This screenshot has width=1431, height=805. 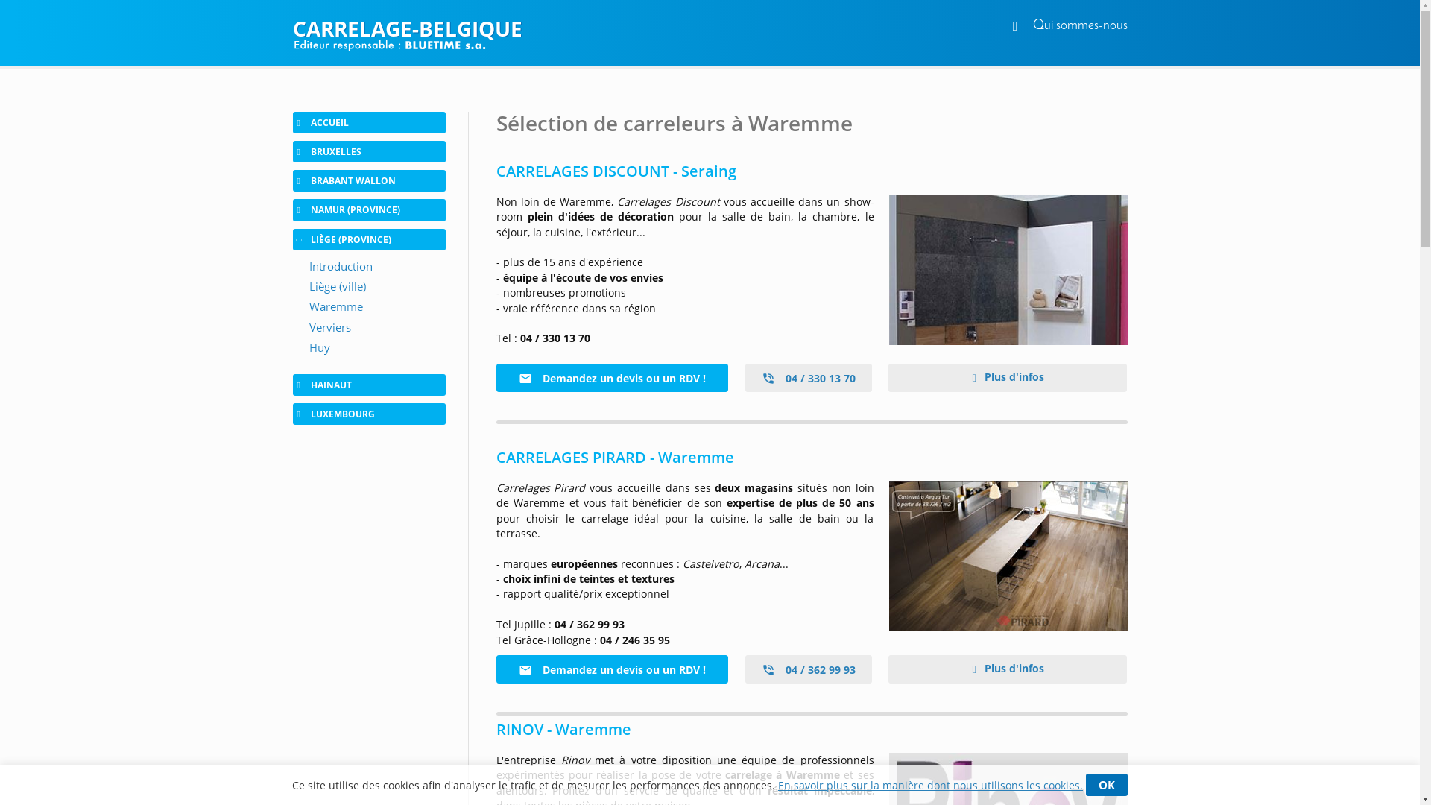 What do you see at coordinates (1008, 270) in the screenshot?
I see `Plus de renseignements sur leur site !` at bounding box center [1008, 270].